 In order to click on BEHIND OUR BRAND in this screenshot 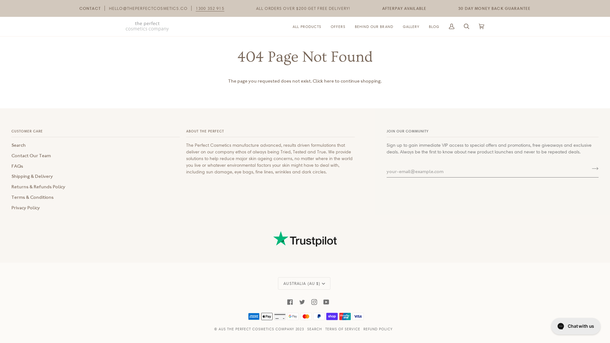, I will do `click(374, 27)`.